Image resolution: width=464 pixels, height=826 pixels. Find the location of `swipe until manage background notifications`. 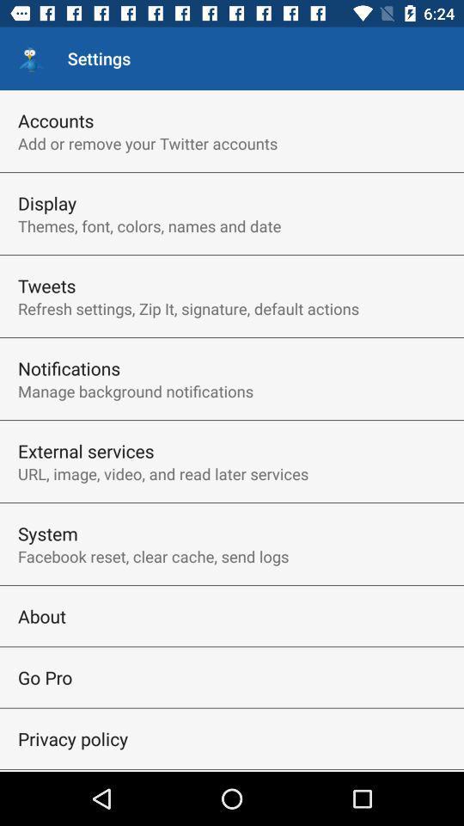

swipe until manage background notifications is located at coordinates (136, 391).